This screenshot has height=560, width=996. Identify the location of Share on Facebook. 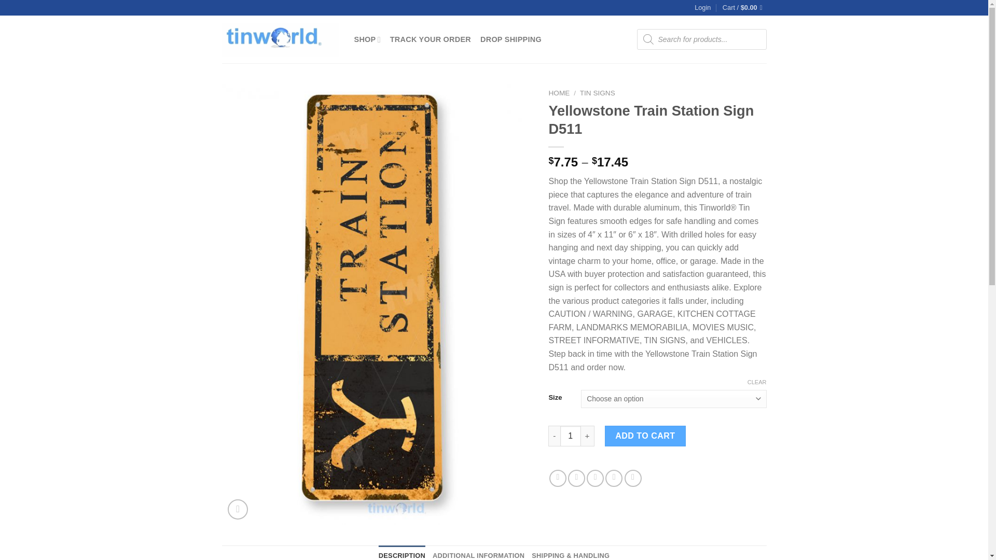
(558, 478).